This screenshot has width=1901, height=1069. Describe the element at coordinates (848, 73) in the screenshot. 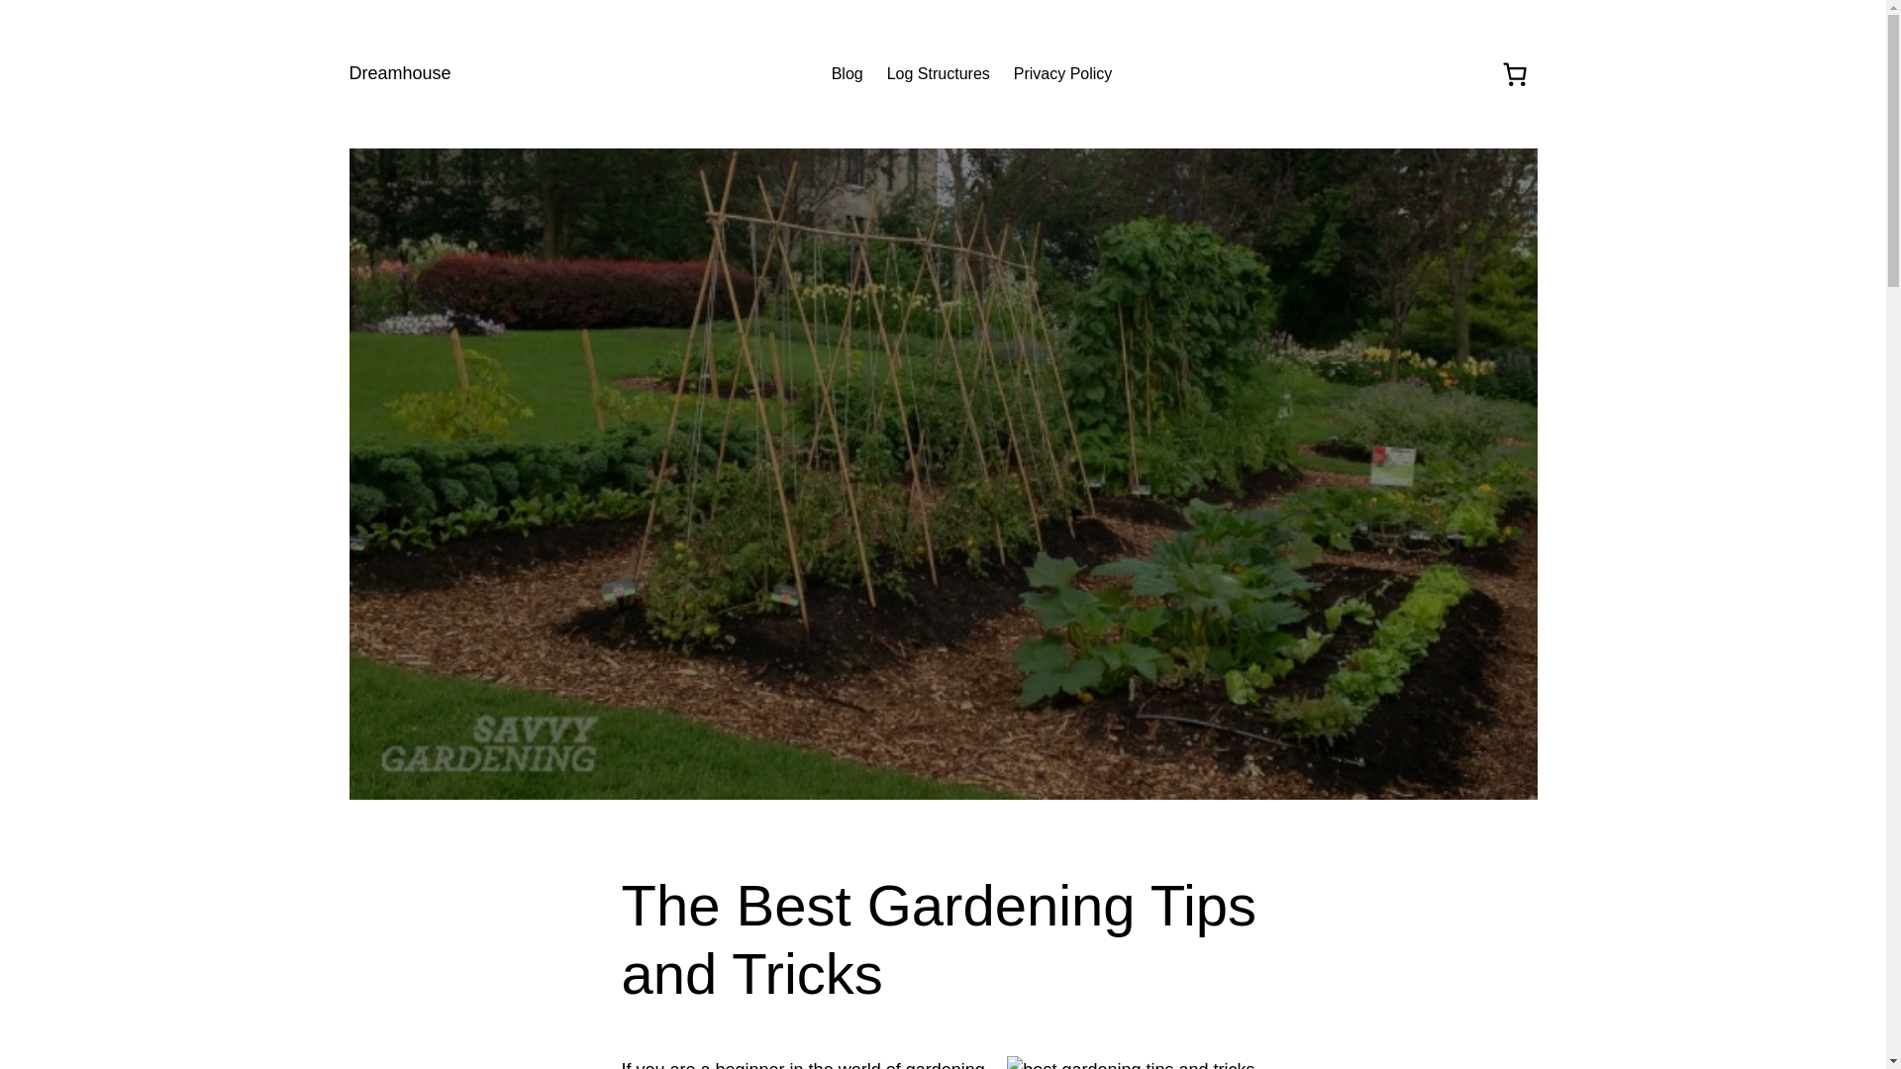

I see `Blog` at that location.